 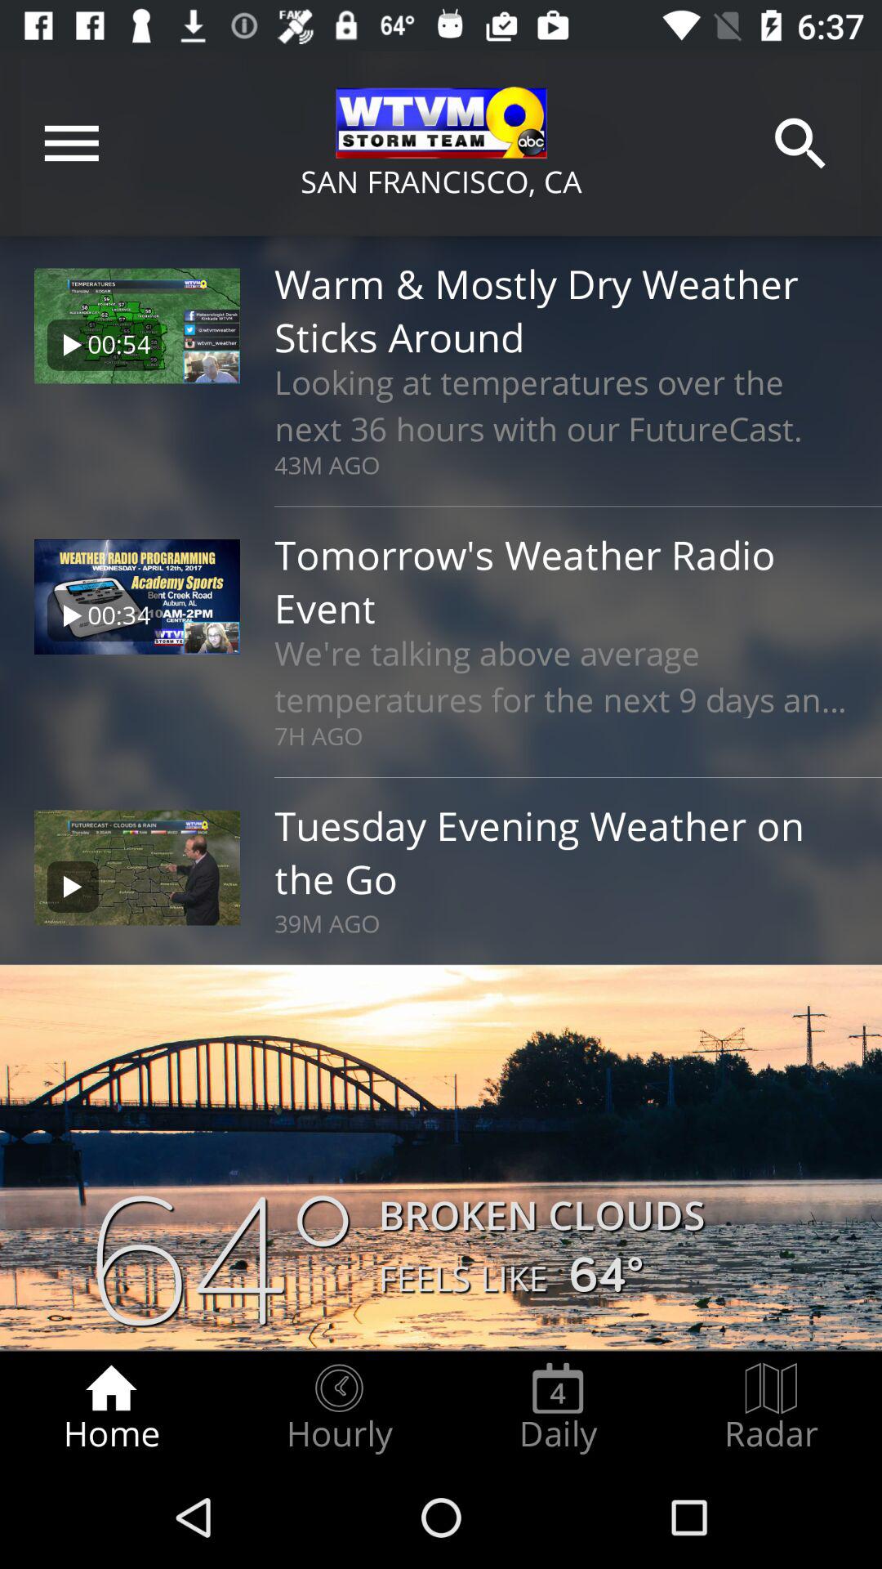 What do you see at coordinates (771, 1408) in the screenshot?
I see `click icon to the right of daily item` at bounding box center [771, 1408].